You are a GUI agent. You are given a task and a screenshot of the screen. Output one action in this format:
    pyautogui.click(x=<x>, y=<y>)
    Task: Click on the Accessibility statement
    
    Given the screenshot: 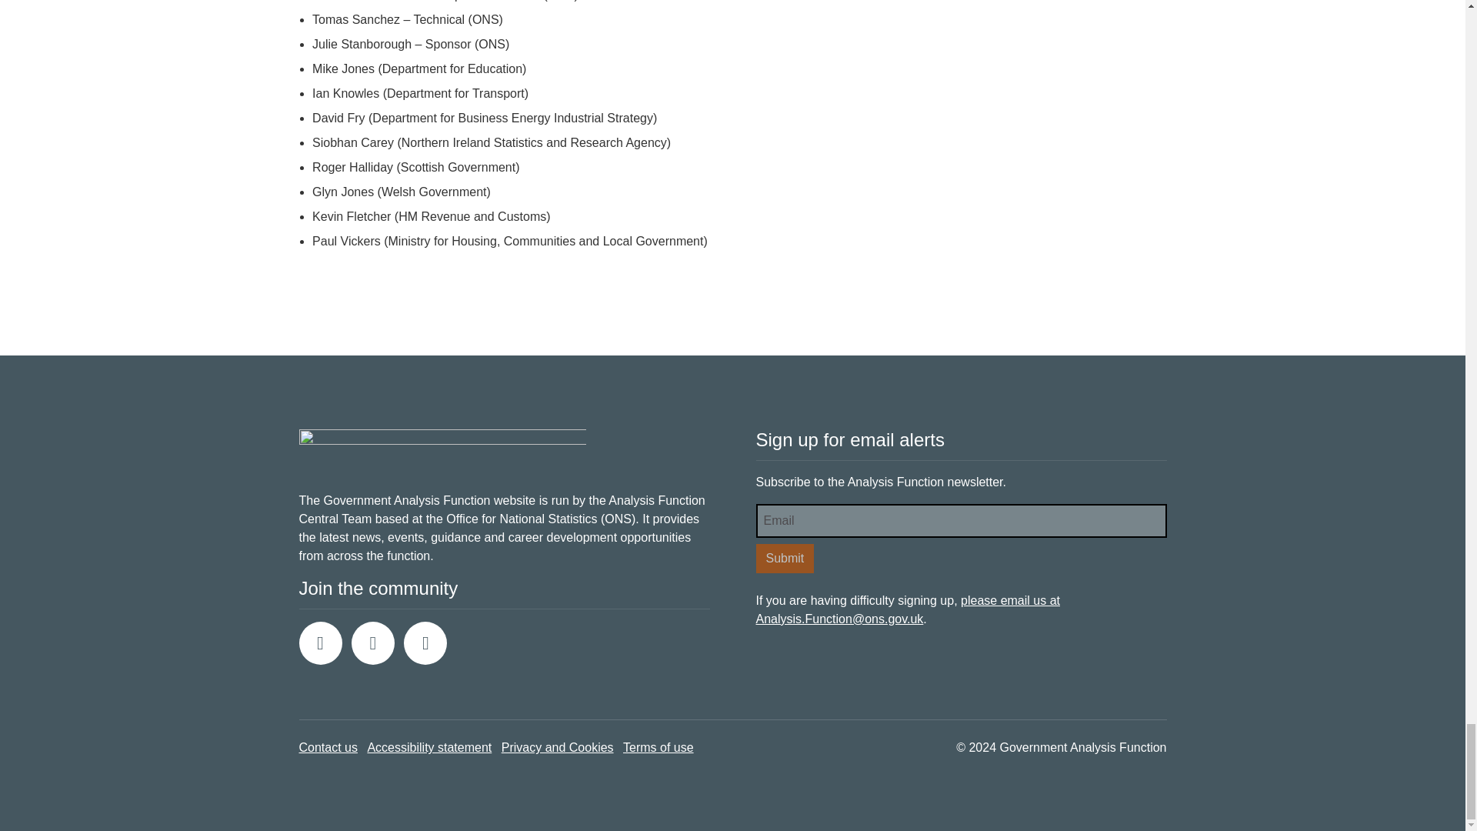 What is the action you would take?
    pyautogui.click(x=429, y=747)
    